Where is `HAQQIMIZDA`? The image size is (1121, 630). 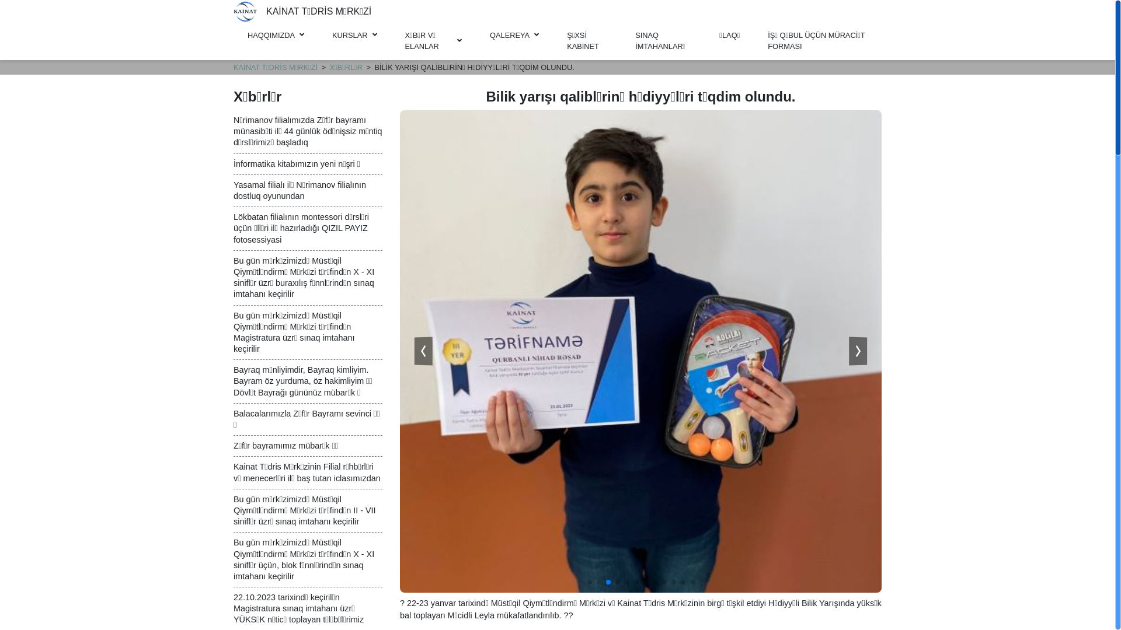 HAQQIMIZDA is located at coordinates (276, 35).